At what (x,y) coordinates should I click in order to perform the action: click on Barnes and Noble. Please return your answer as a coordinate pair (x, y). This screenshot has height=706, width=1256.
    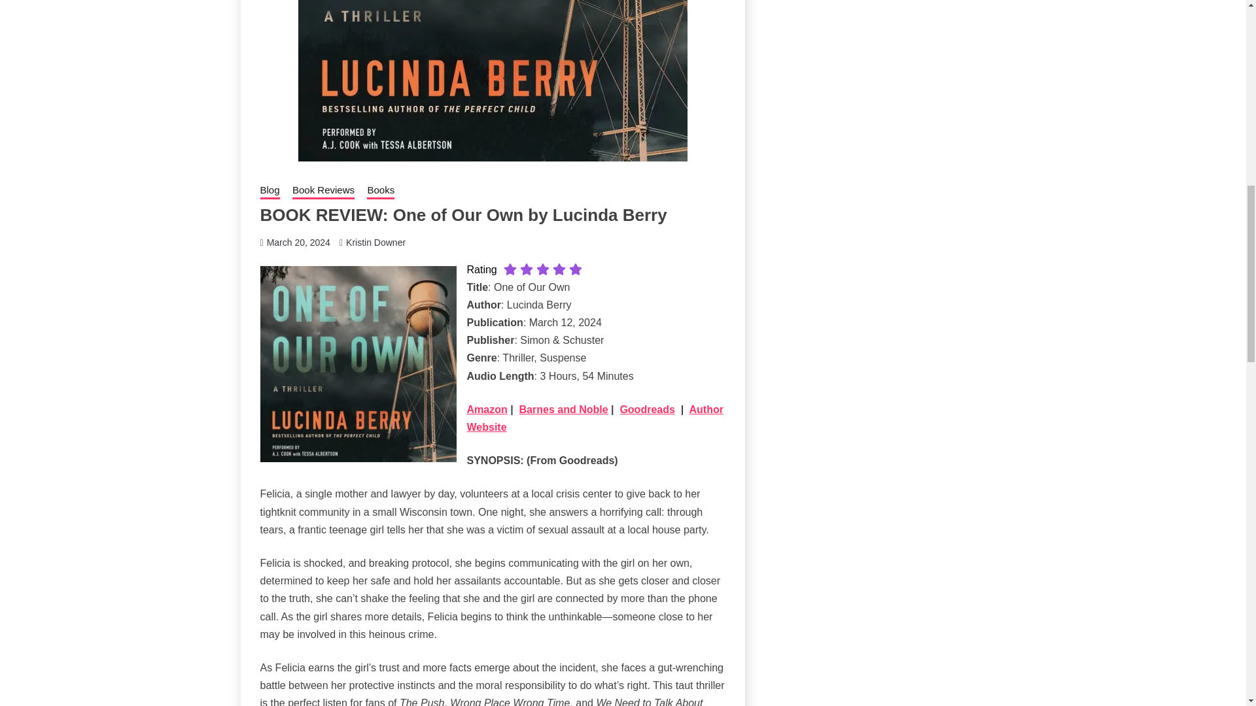
    Looking at the image, I should click on (564, 409).